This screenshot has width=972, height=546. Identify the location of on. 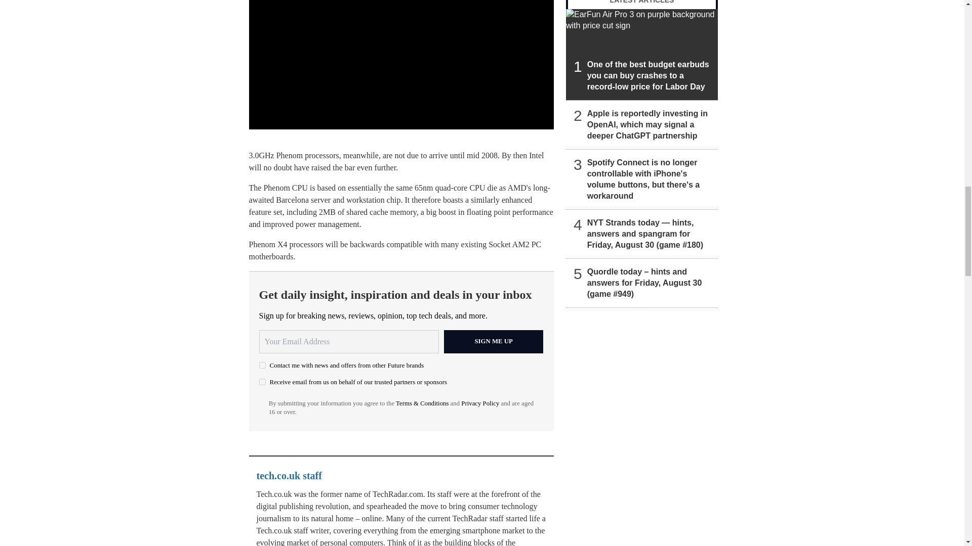
(262, 365).